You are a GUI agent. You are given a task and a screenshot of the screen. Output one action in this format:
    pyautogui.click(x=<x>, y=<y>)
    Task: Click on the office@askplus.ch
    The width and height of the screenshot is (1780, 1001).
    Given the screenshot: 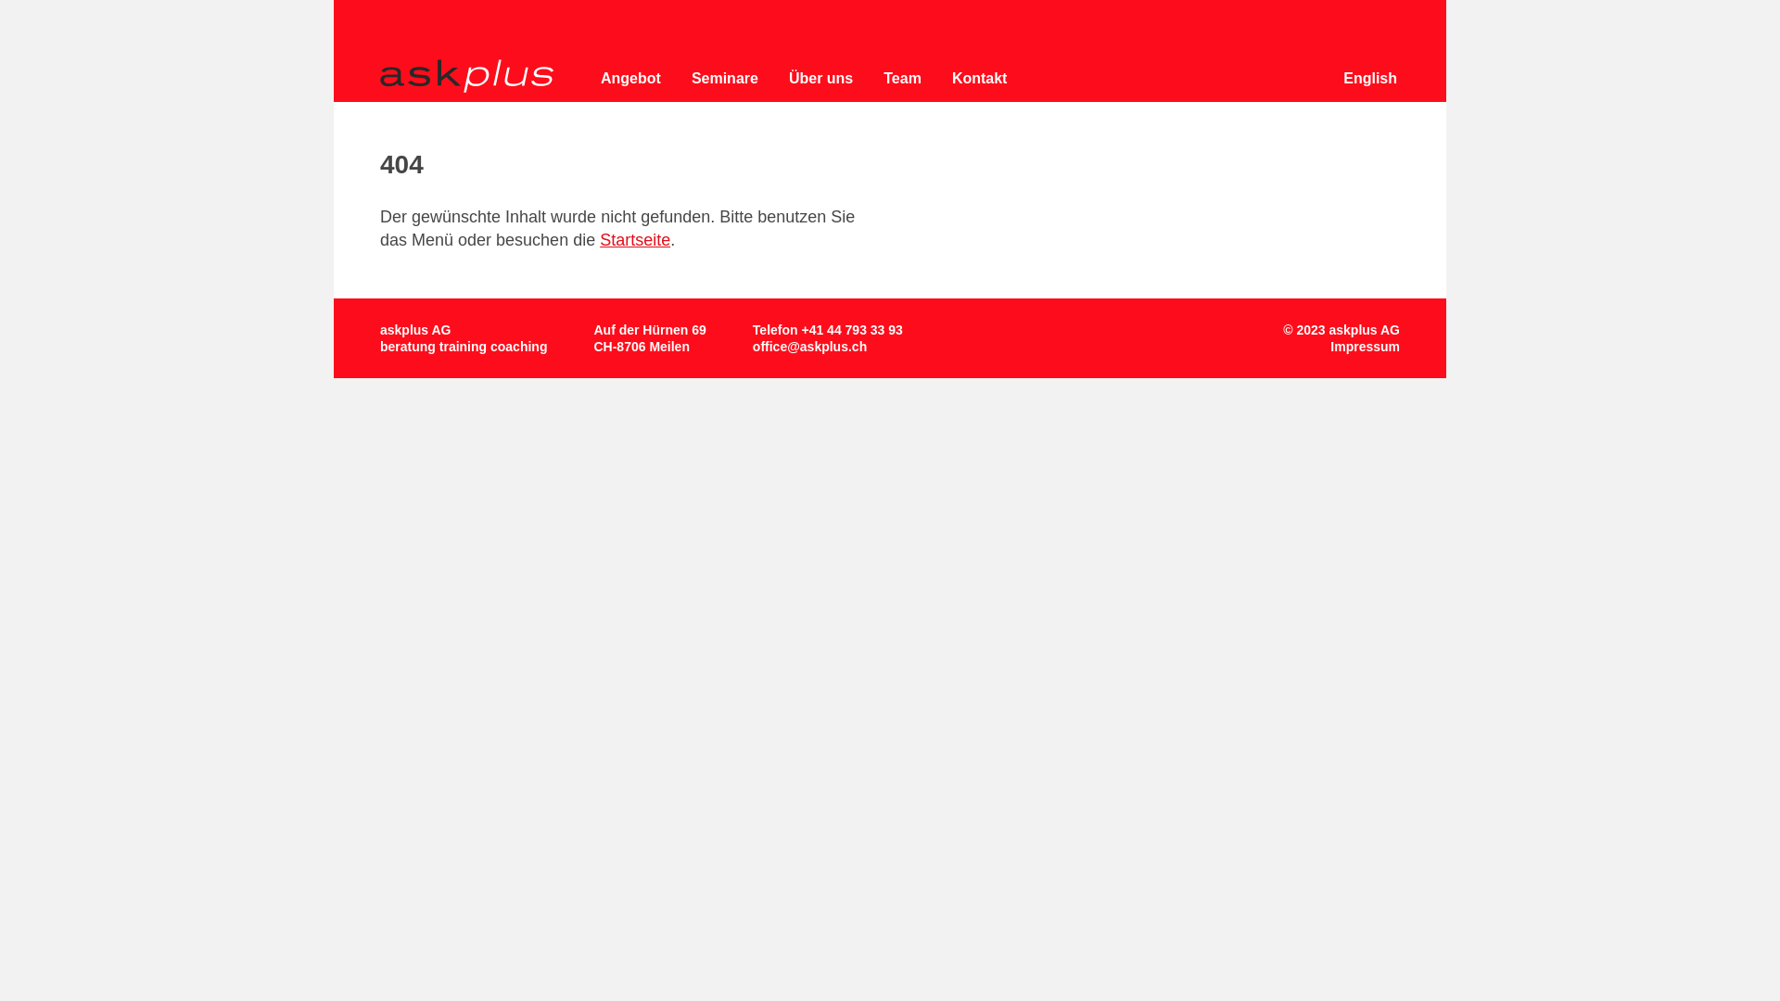 What is the action you would take?
    pyautogui.click(x=810, y=347)
    